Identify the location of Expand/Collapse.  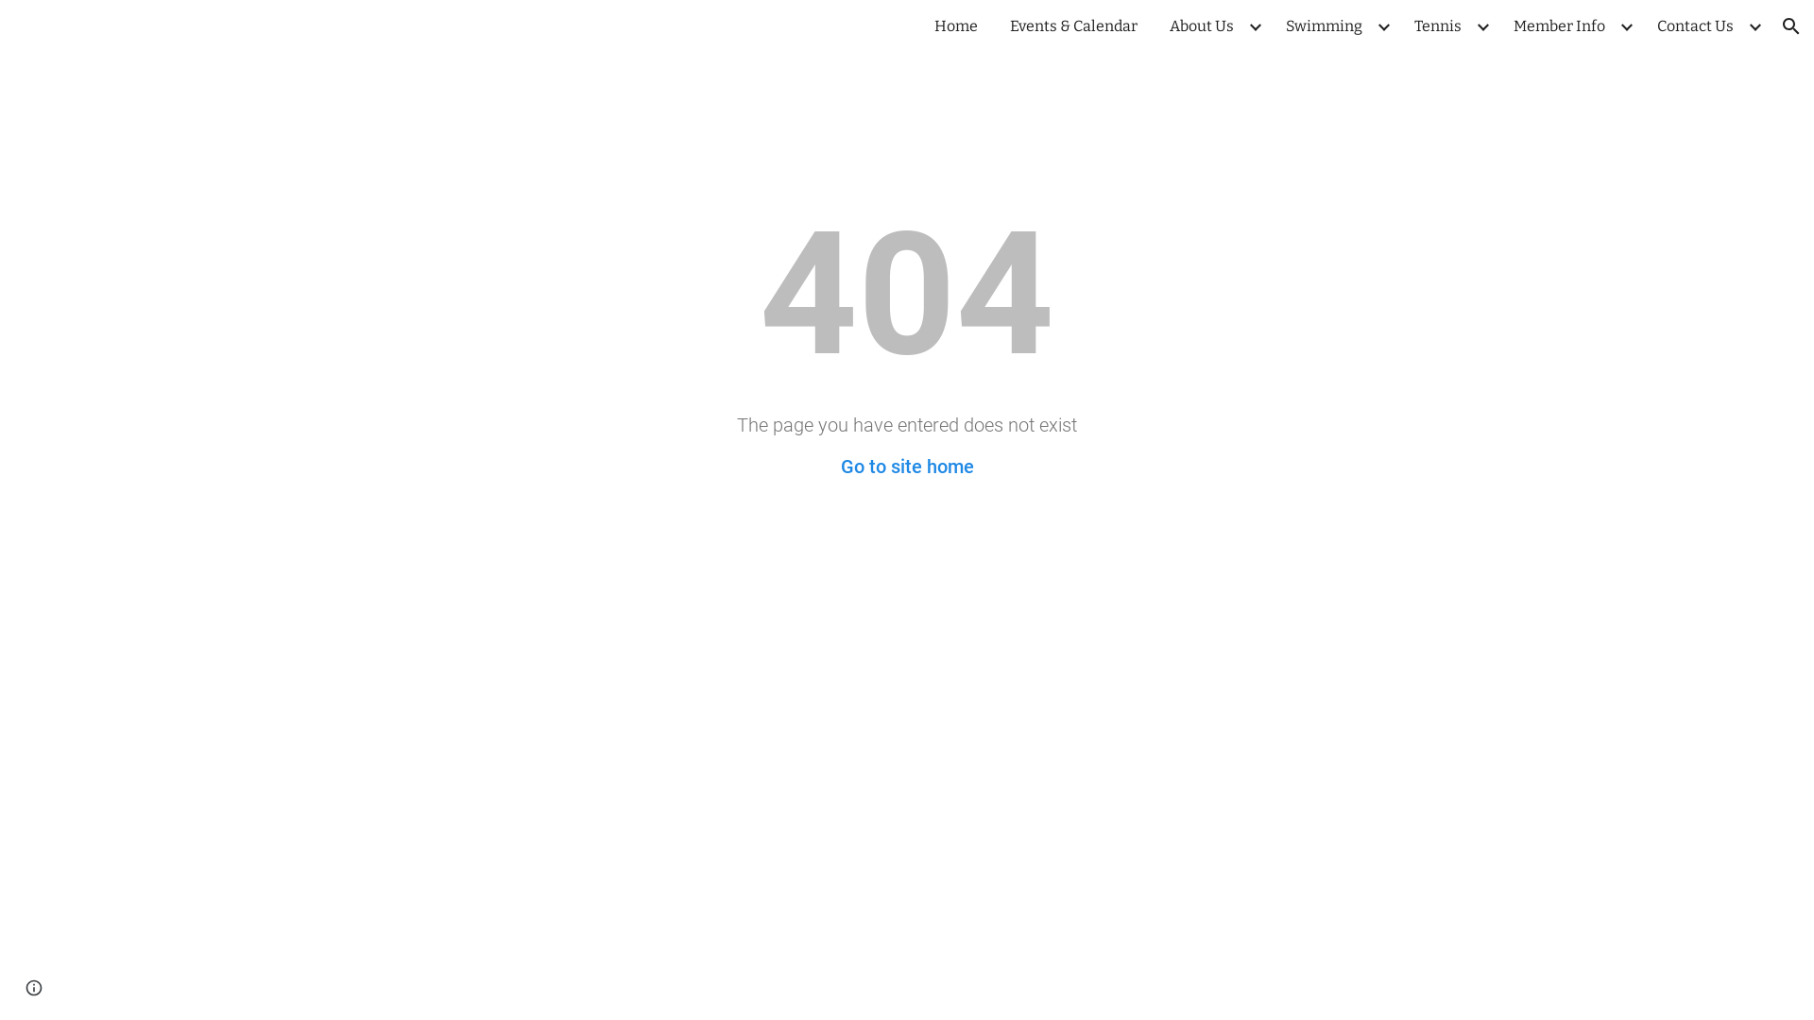
(1626, 26).